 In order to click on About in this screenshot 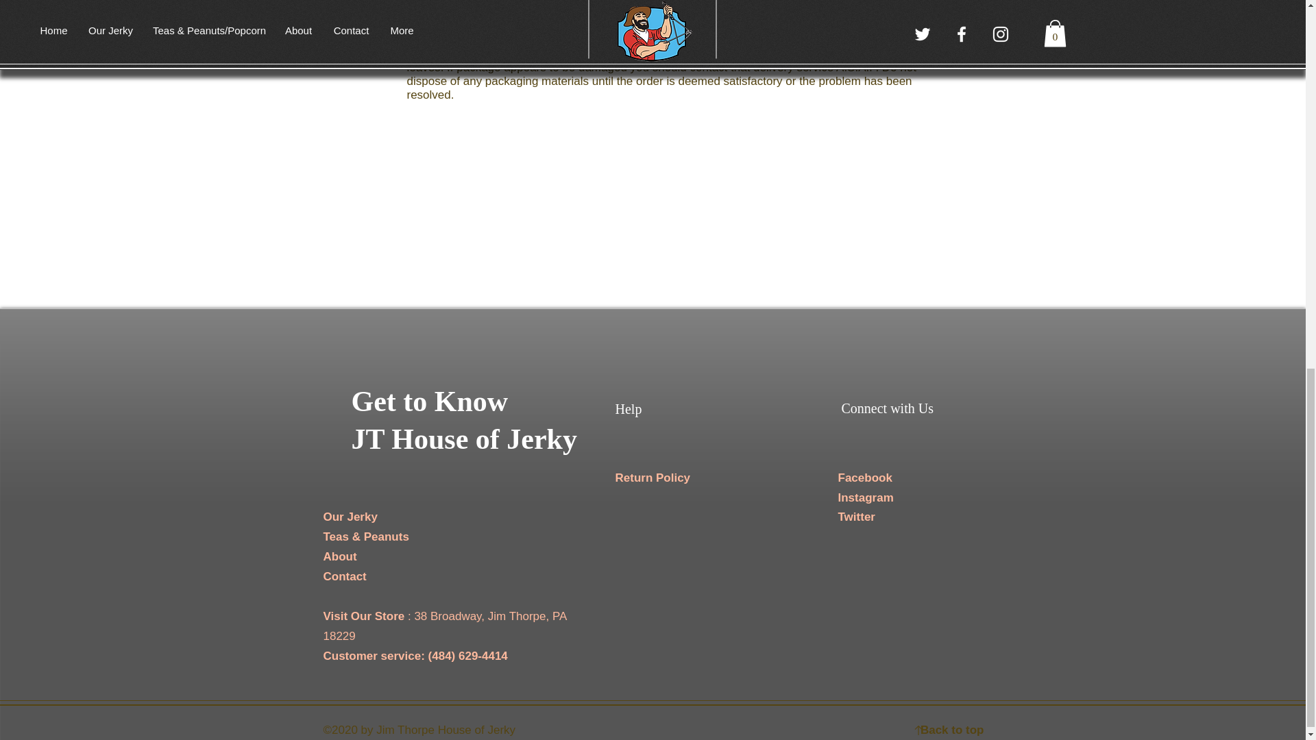, I will do `click(340, 556)`.